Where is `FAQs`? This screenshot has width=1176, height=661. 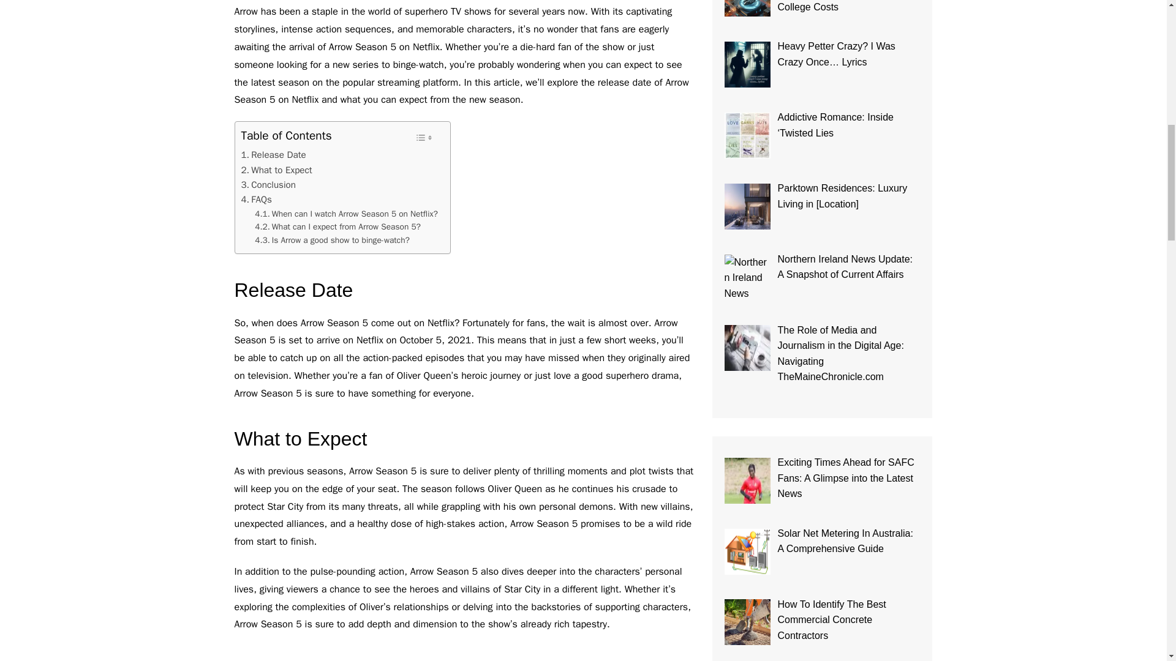 FAQs is located at coordinates (256, 200).